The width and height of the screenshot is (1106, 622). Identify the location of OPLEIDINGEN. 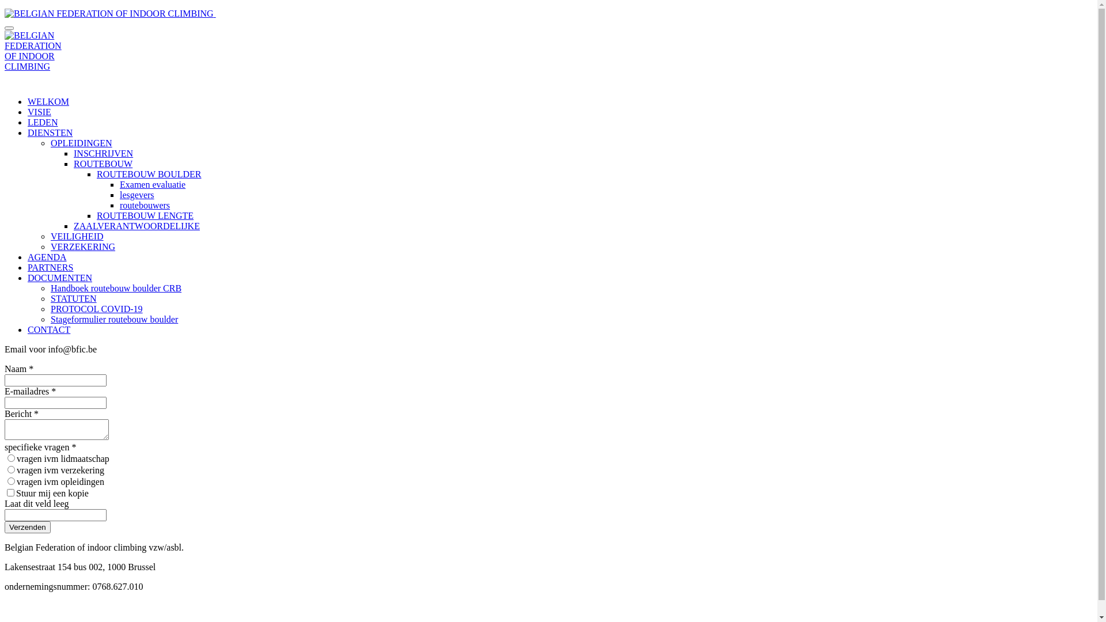
(82, 143).